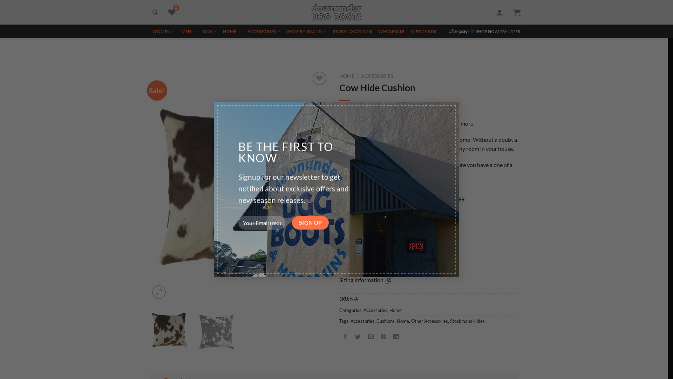 The image size is (673, 379). What do you see at coordinates (239, 185) in the screenshot?
I see `cushion_cowhide_brown_white_main` at bounding box center [239, 185].